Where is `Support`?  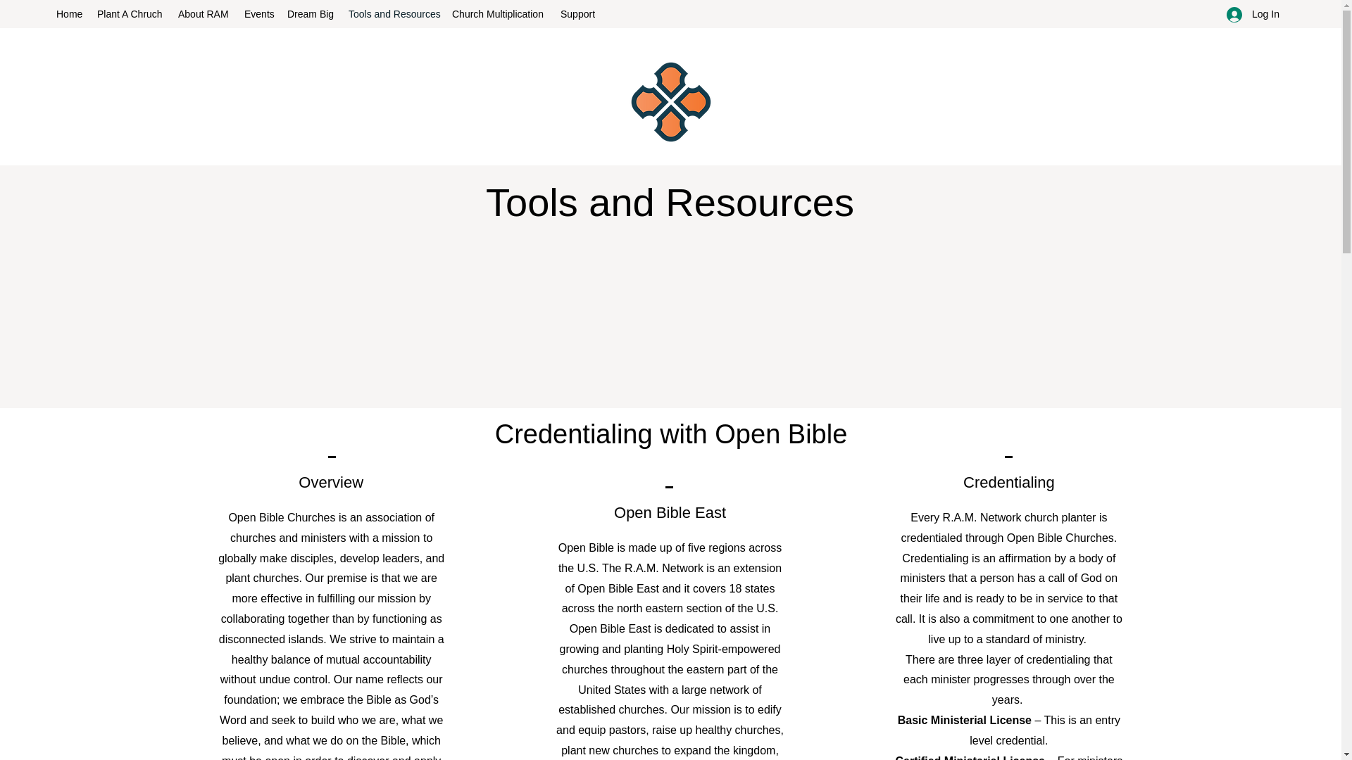 Support is located at coordinates (579, 14).